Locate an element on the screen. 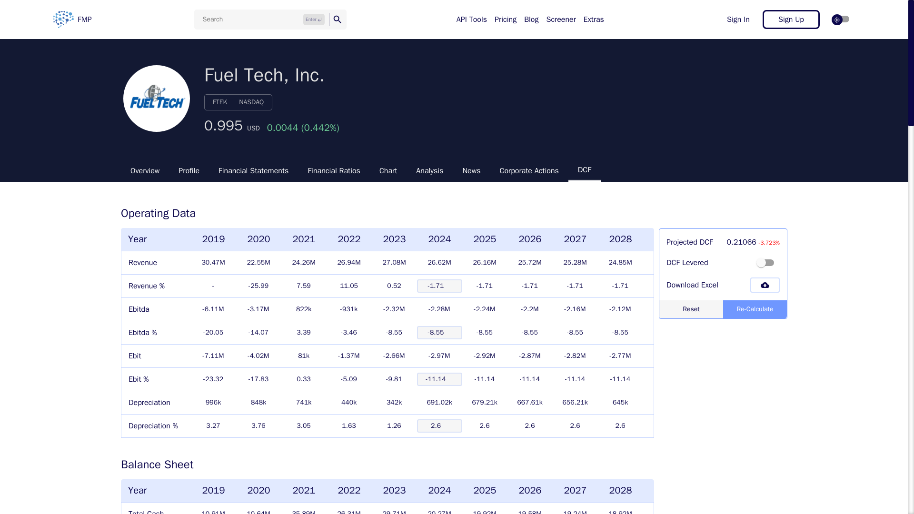 Image resolution: width=914 pixels, height=514 pixels. 25,277,760 is located at coordinates (575, 263).